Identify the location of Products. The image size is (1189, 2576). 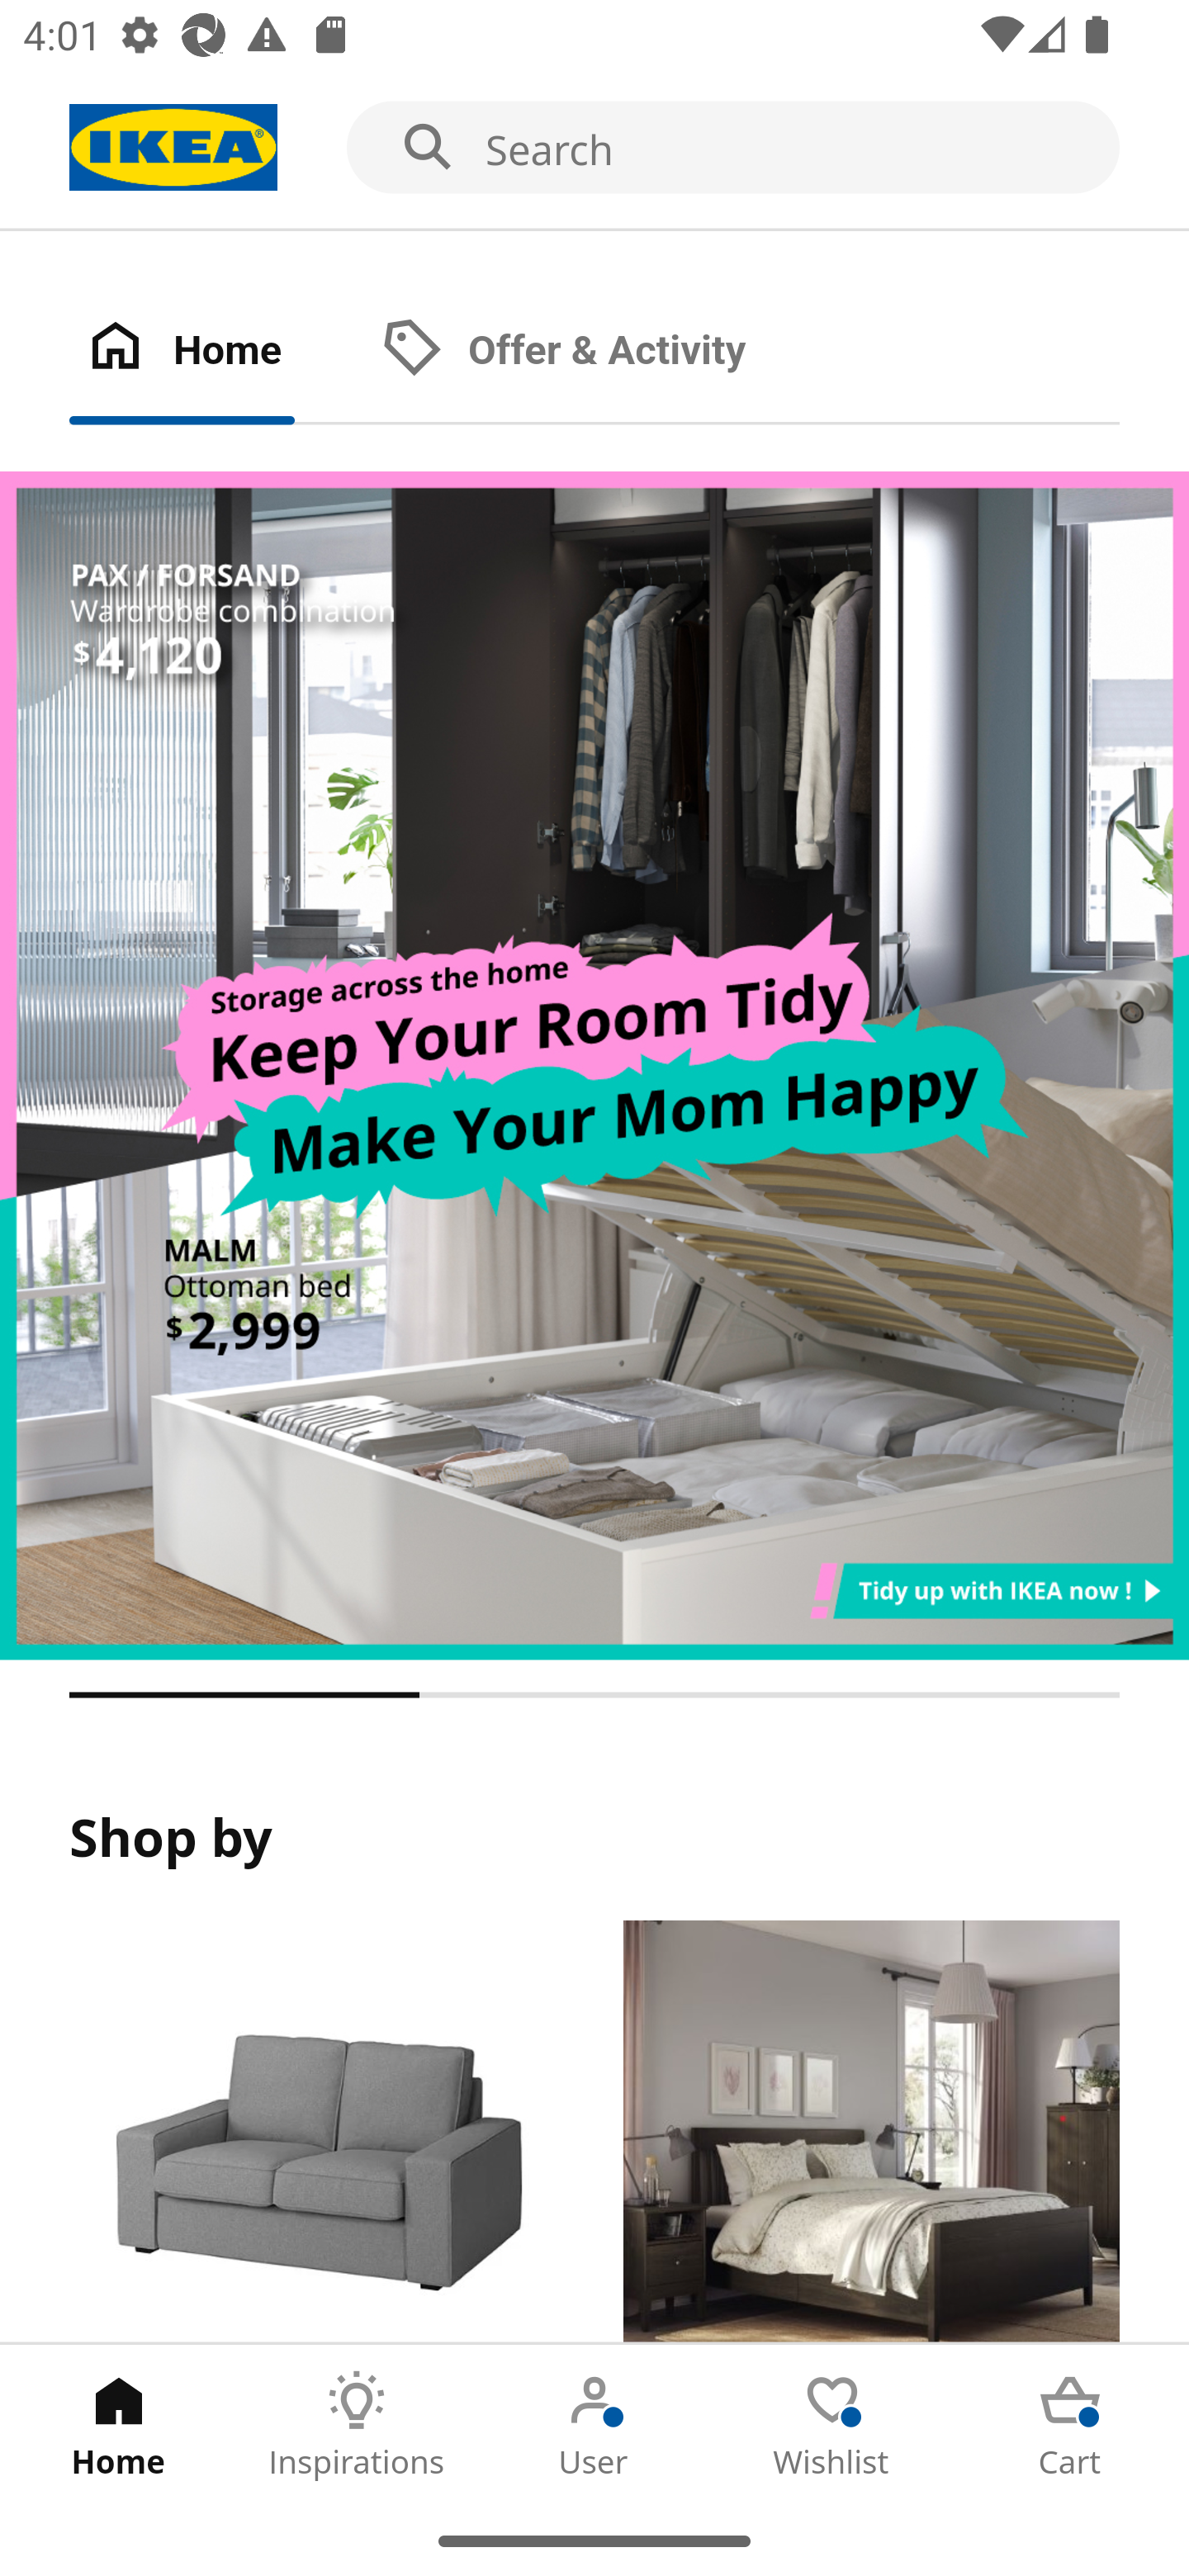
(317, 2132).